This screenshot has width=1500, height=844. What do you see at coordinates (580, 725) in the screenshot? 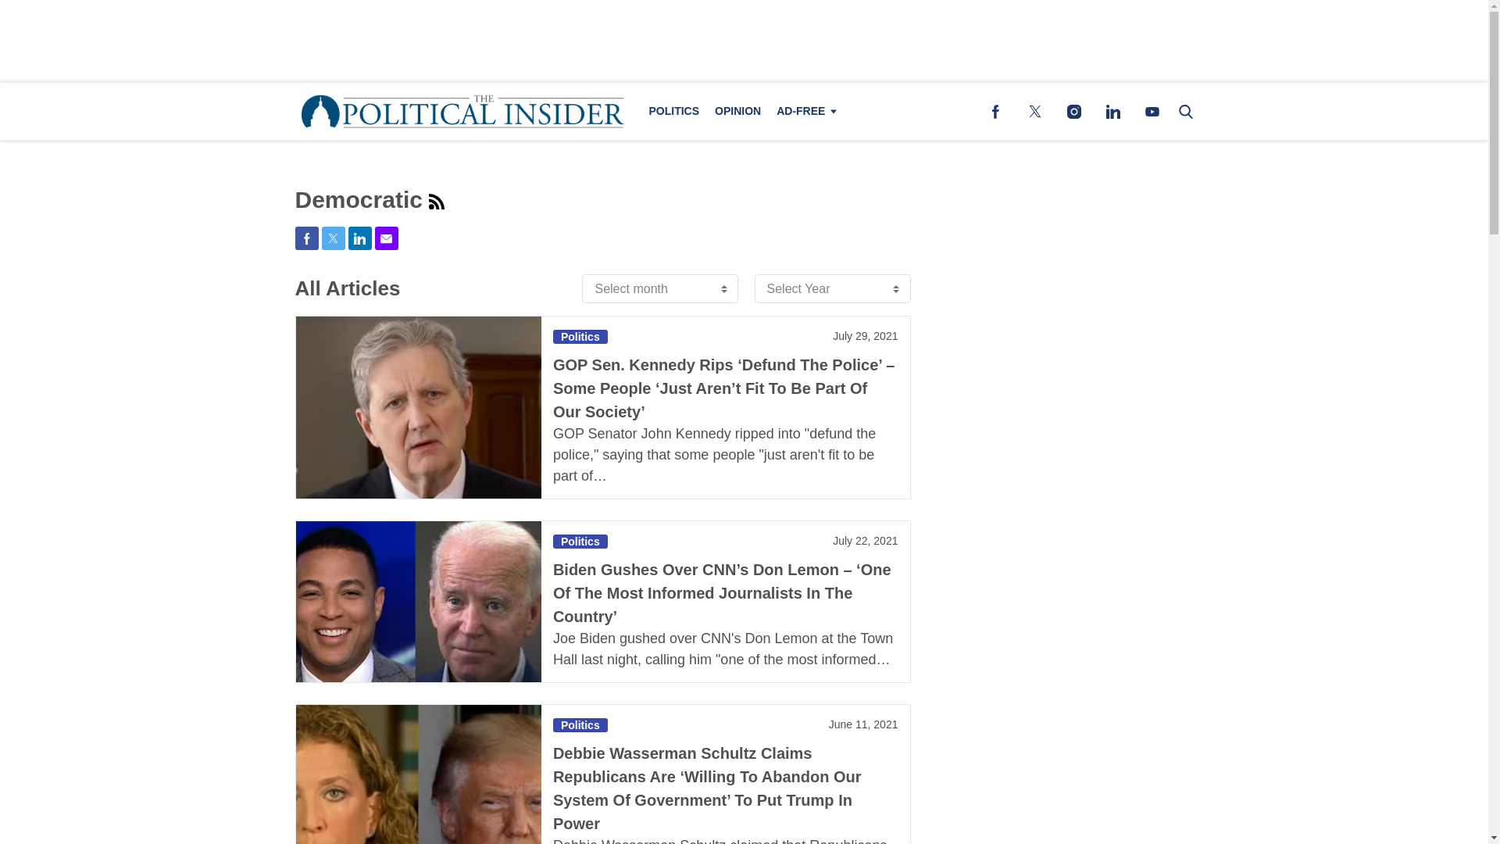
I see `Politics` at bounding box center [580, 725].